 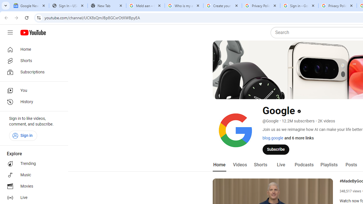 What do you see at coordinates (32, 175) in the screenshot?
I see `Music` at bounding box center [32, 175].